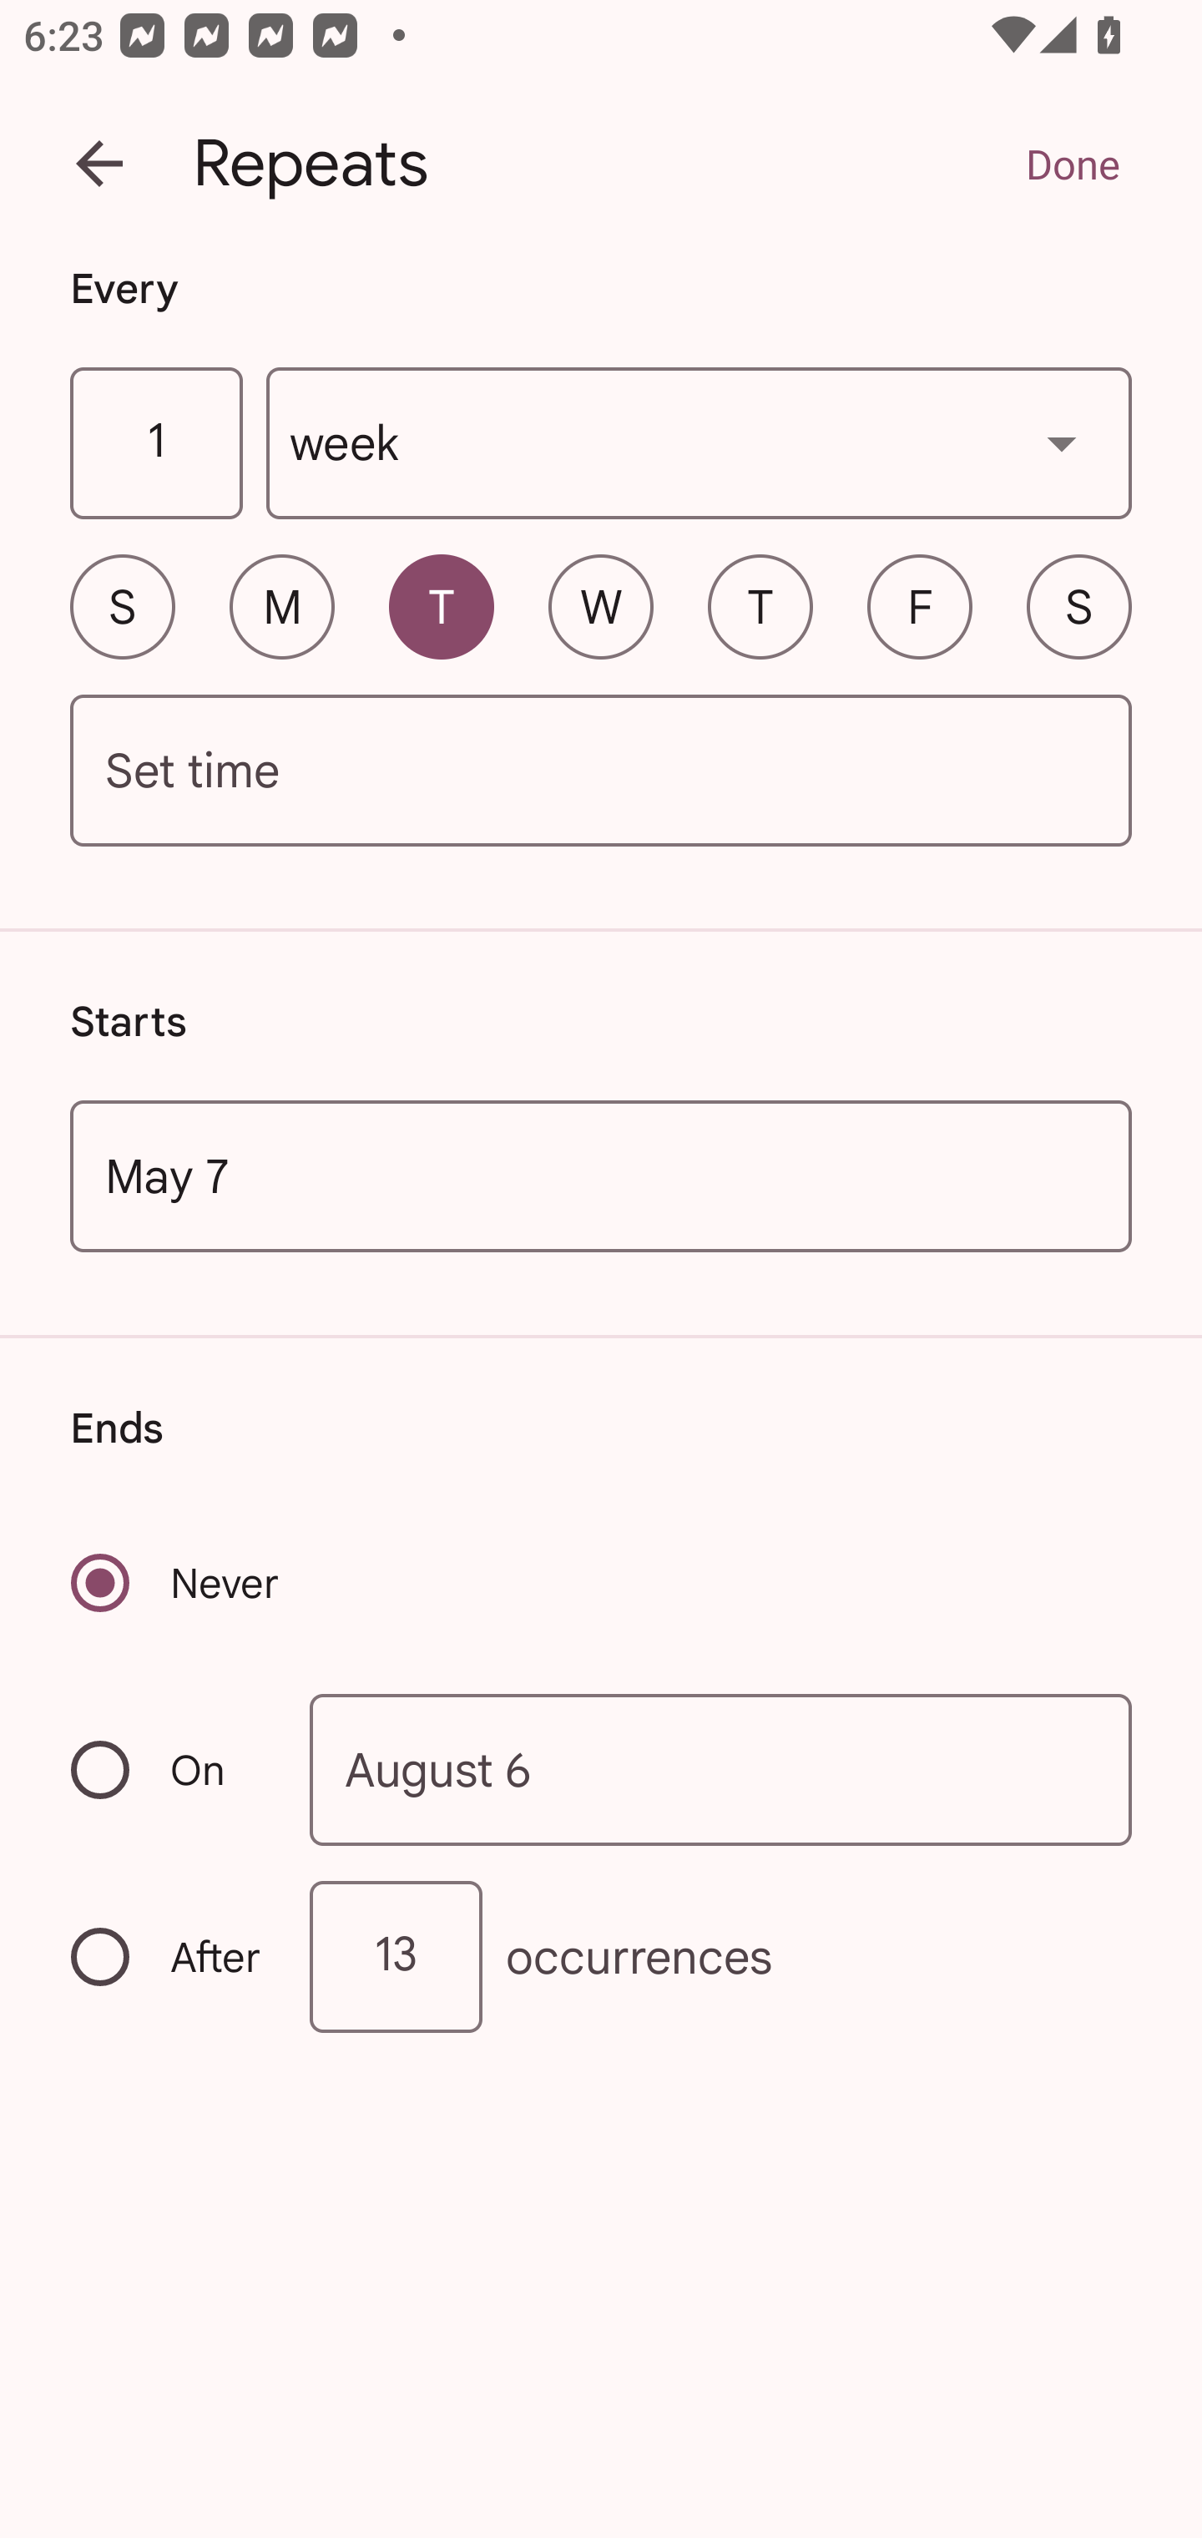 This screenshot has width=1202, height=2538. What do you see at coordinates (282, 606) in the screenshot?
I see `M Monday` at bounding box center [282, 606].